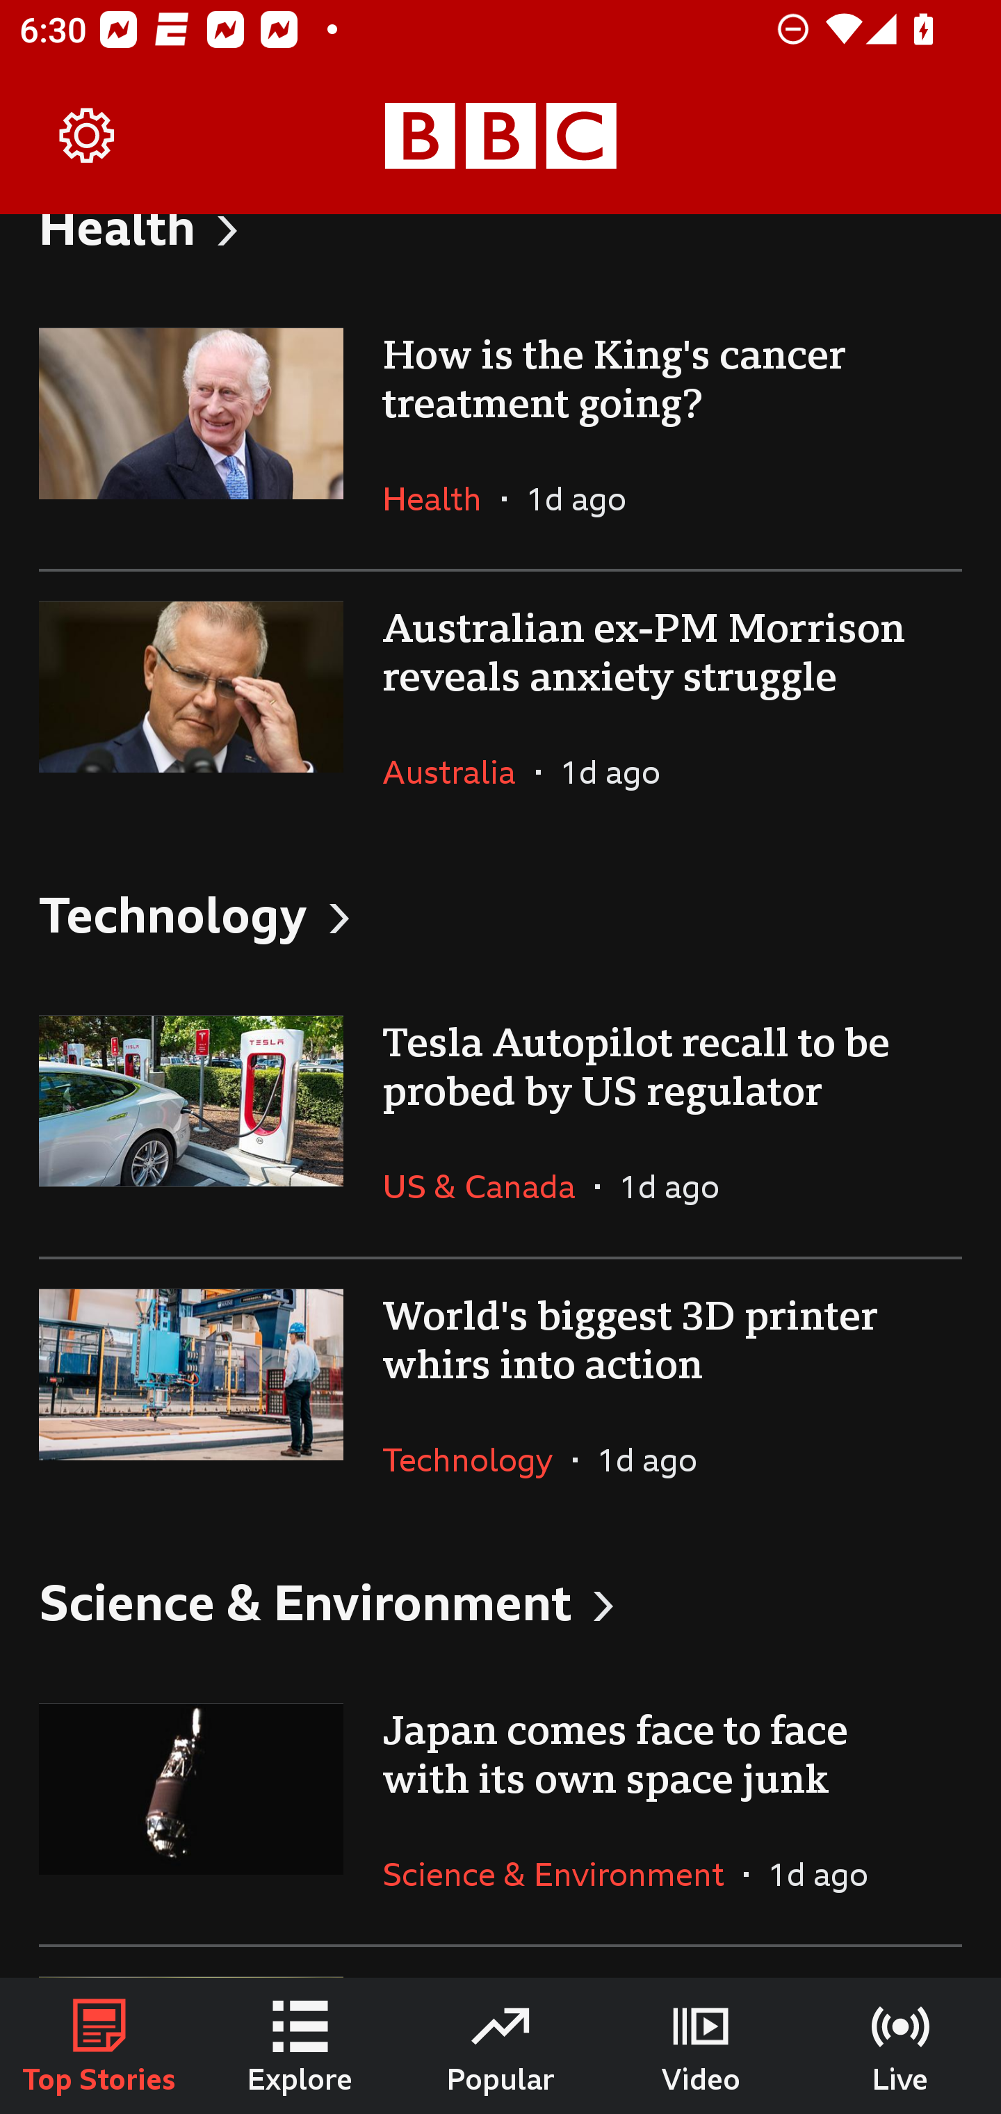 The width and height of the screenshot is (1001, 2114). I want to click on Technology In the section Technology, so click(477, 1459).